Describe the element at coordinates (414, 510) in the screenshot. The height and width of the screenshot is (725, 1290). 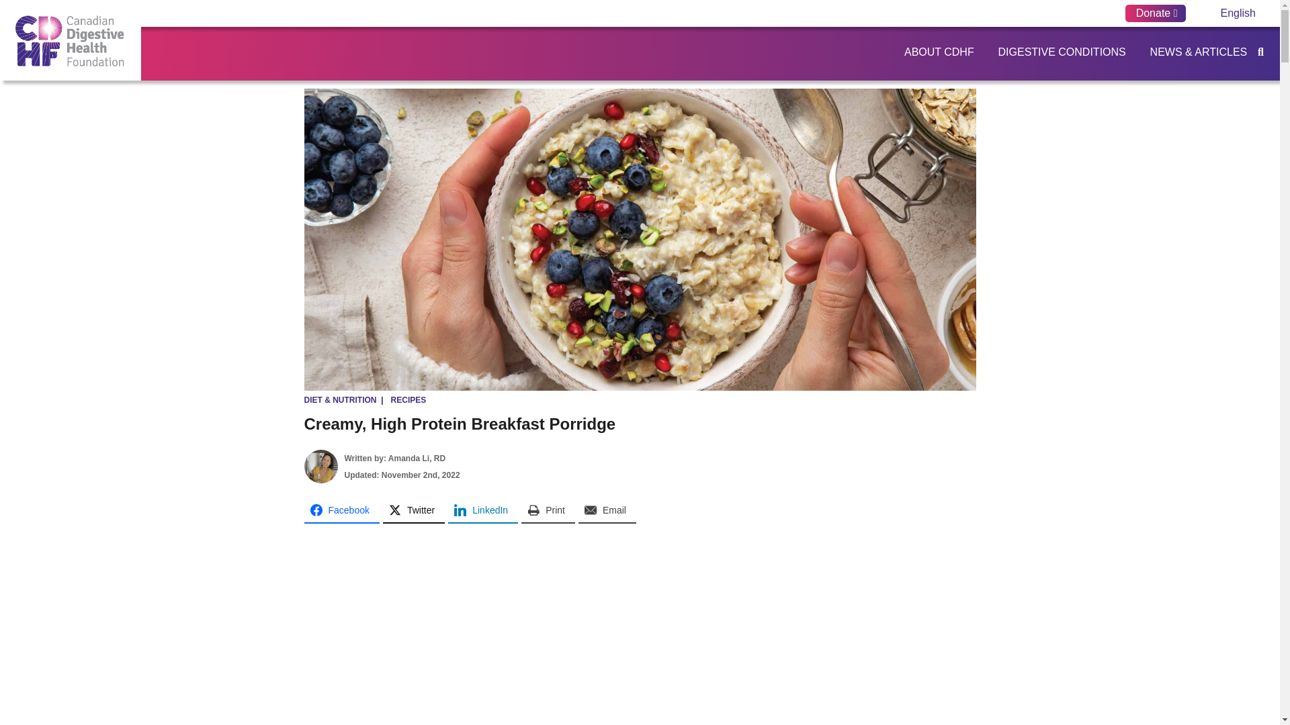
I see `Share on Twitter` at that location.